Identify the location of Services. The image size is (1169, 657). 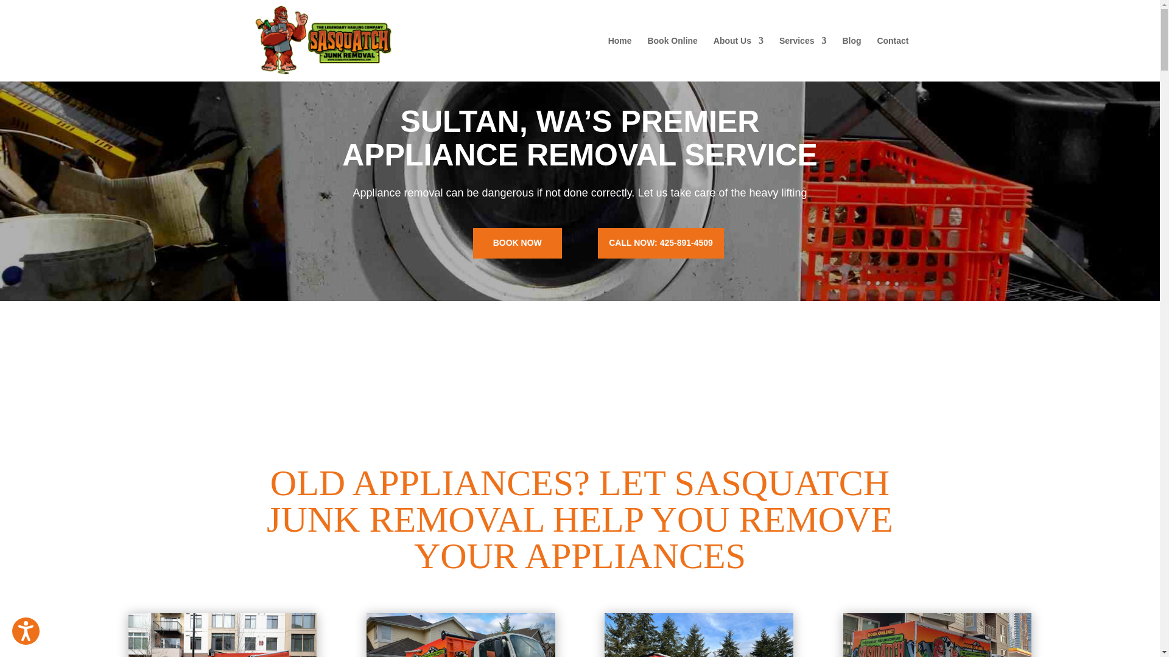
(802, 58).